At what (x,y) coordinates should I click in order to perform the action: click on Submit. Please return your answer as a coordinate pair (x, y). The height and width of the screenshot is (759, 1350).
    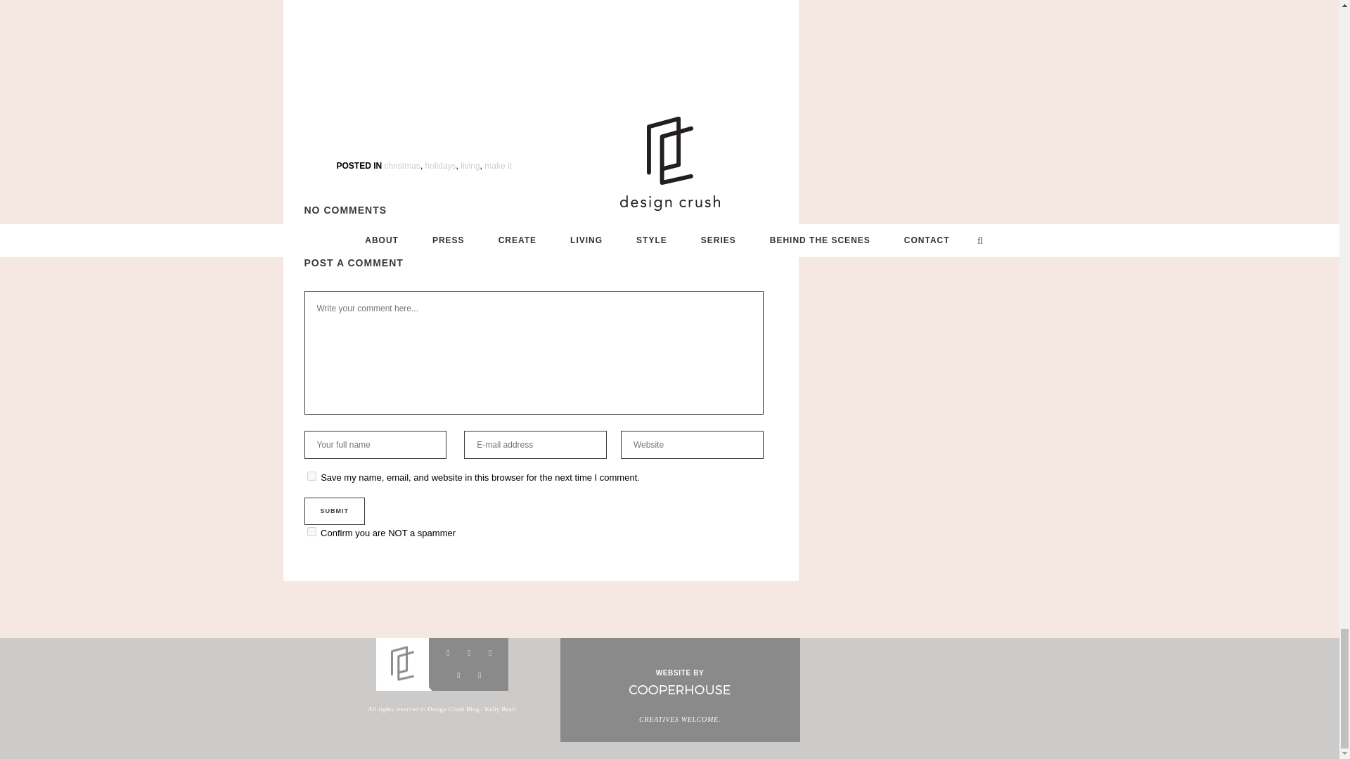
    Looking at the image, I should click on (334, 512).